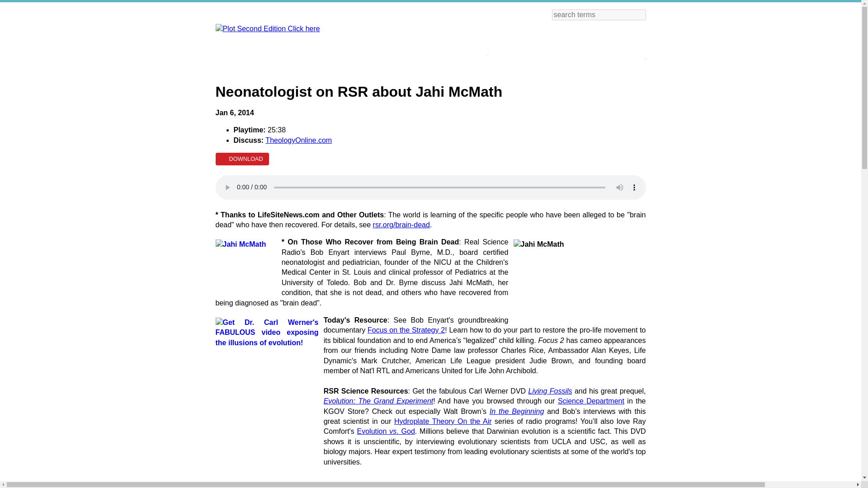  I want to click on TheologyOnline.com, so click(298, 140).